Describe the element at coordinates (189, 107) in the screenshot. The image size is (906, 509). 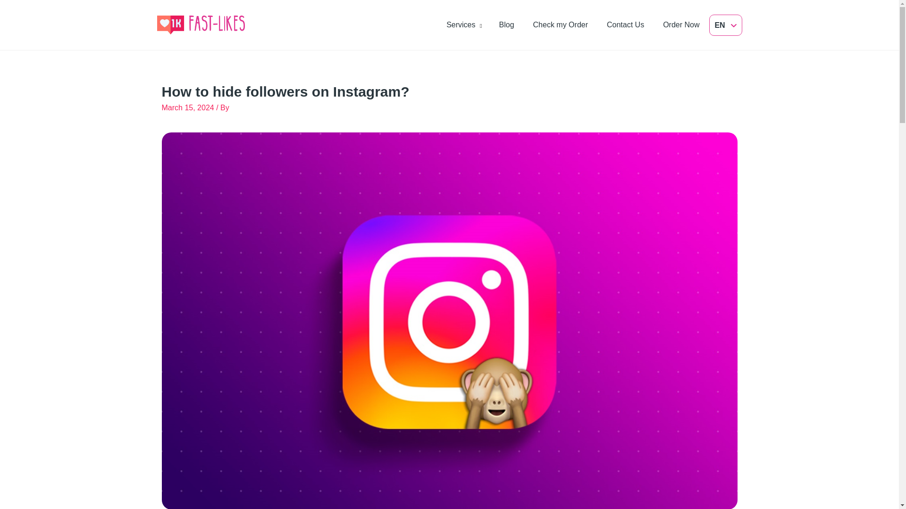
I see `March 15, 2024` at that location.